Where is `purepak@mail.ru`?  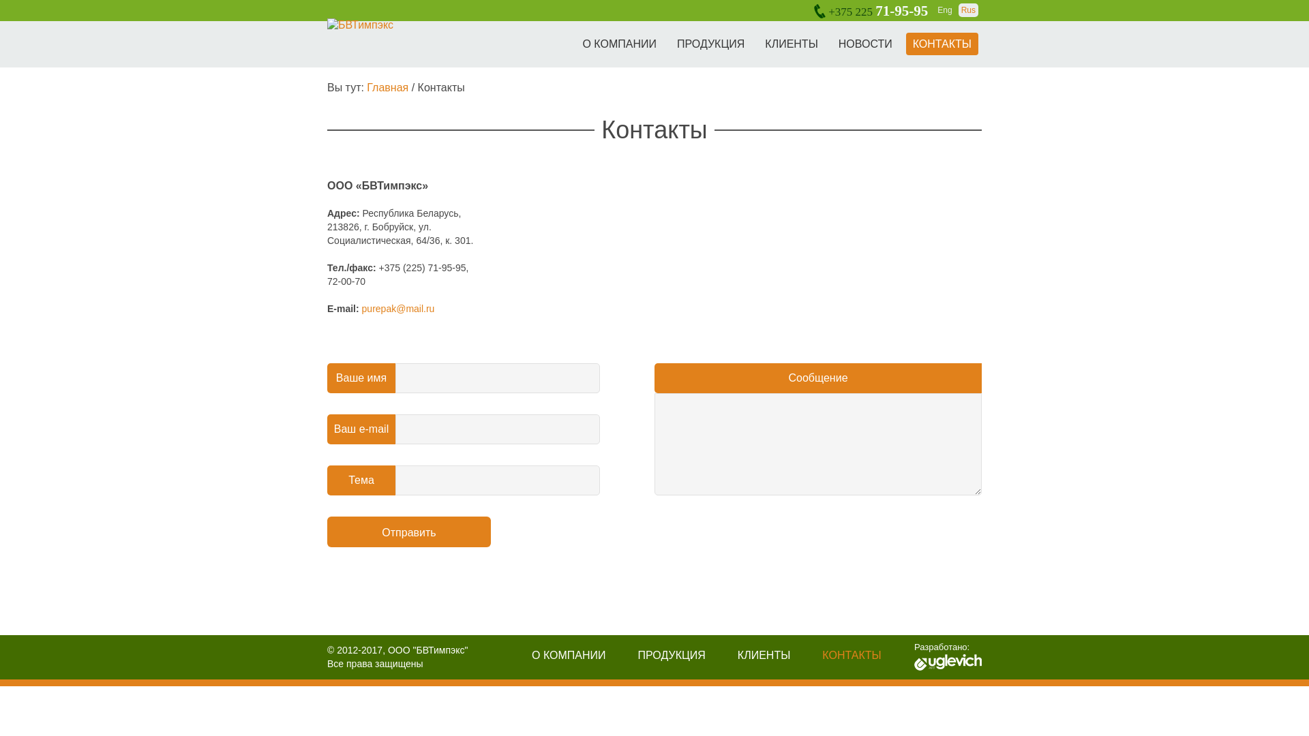 purepak@mail.ru is located at coordinates (398, 309).